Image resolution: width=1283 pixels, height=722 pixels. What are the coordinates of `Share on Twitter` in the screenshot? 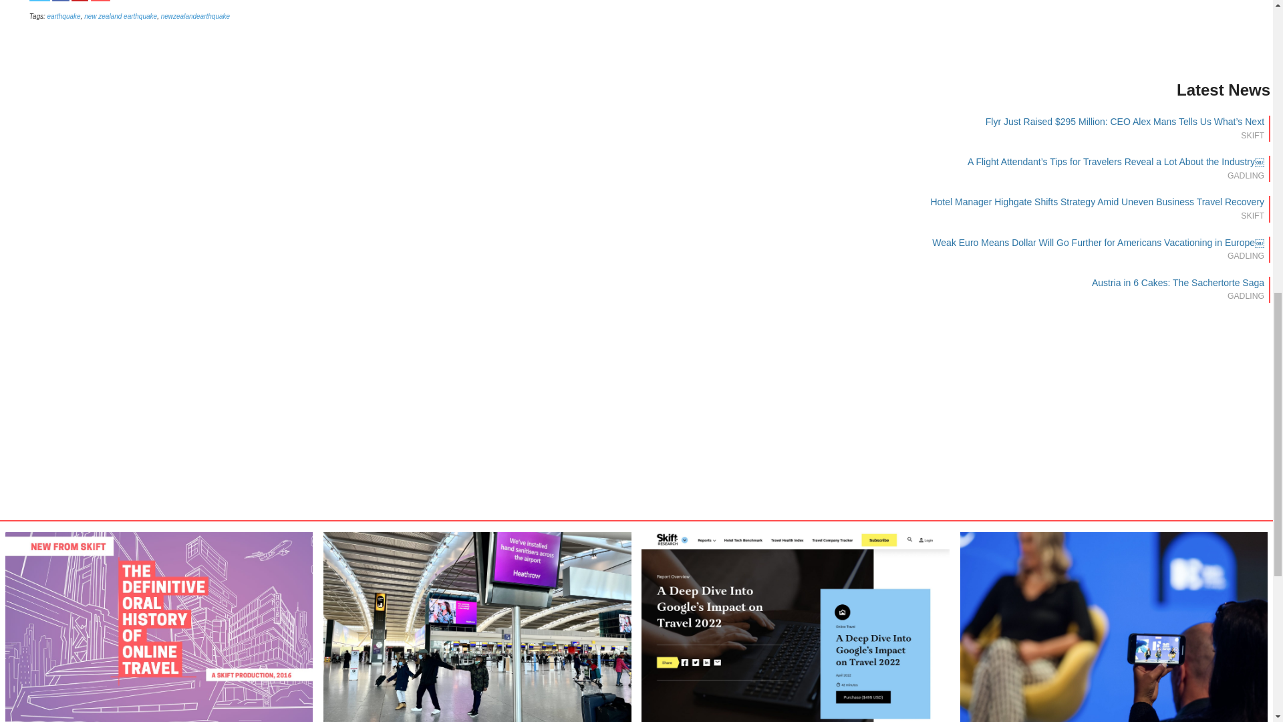 It's located at (39, 1).